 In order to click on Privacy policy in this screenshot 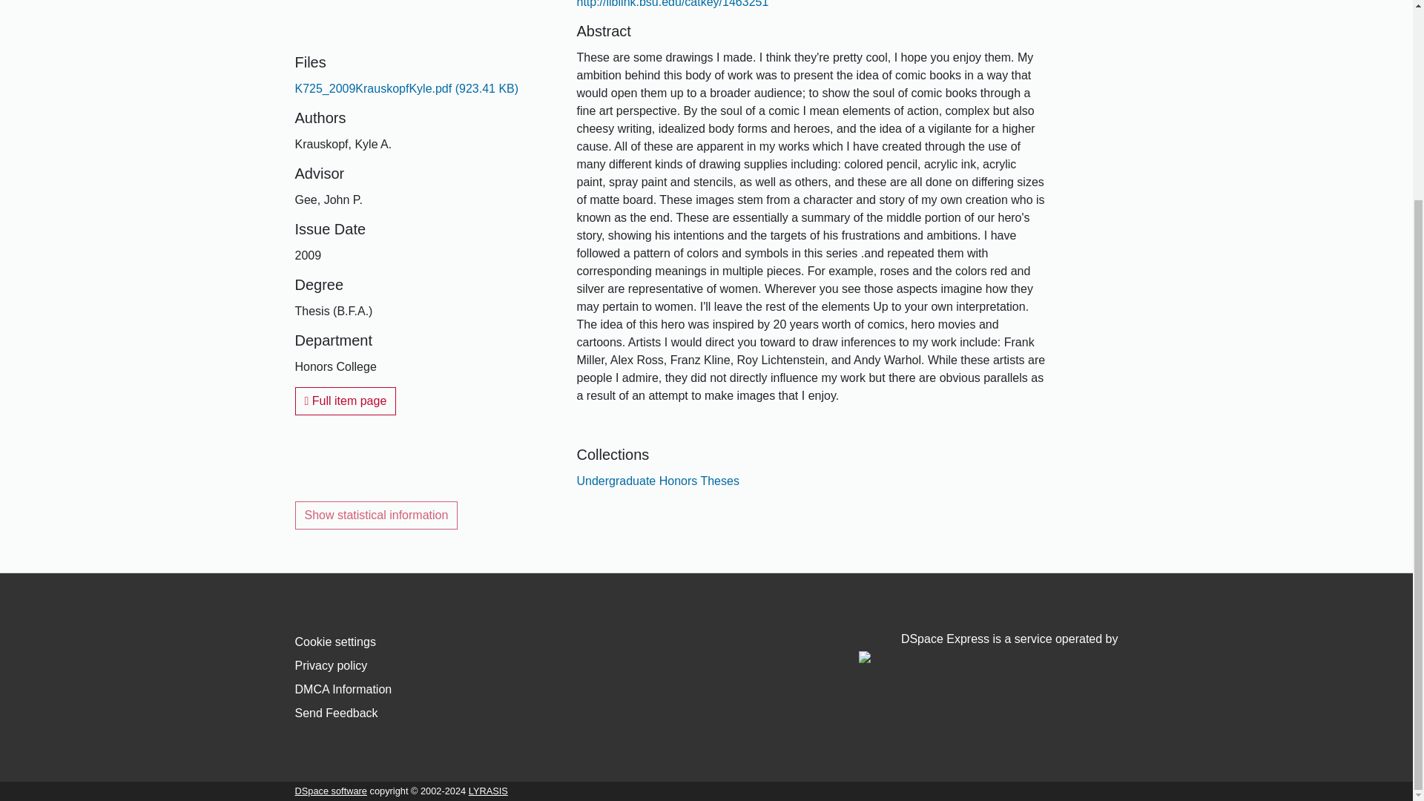, I will do `click(331, 665)`.